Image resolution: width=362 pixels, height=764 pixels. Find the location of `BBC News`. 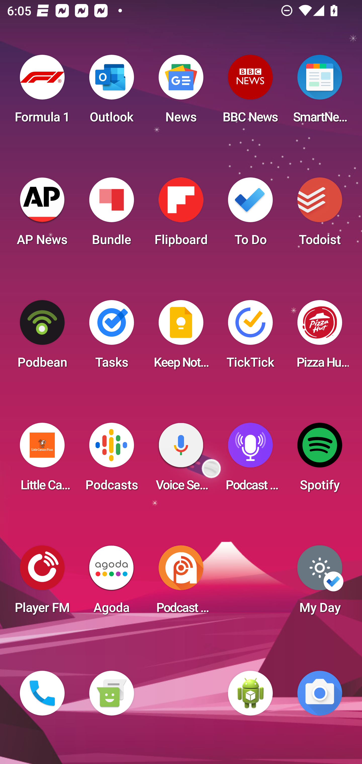

BBC News is located at coordinates (250, 92).